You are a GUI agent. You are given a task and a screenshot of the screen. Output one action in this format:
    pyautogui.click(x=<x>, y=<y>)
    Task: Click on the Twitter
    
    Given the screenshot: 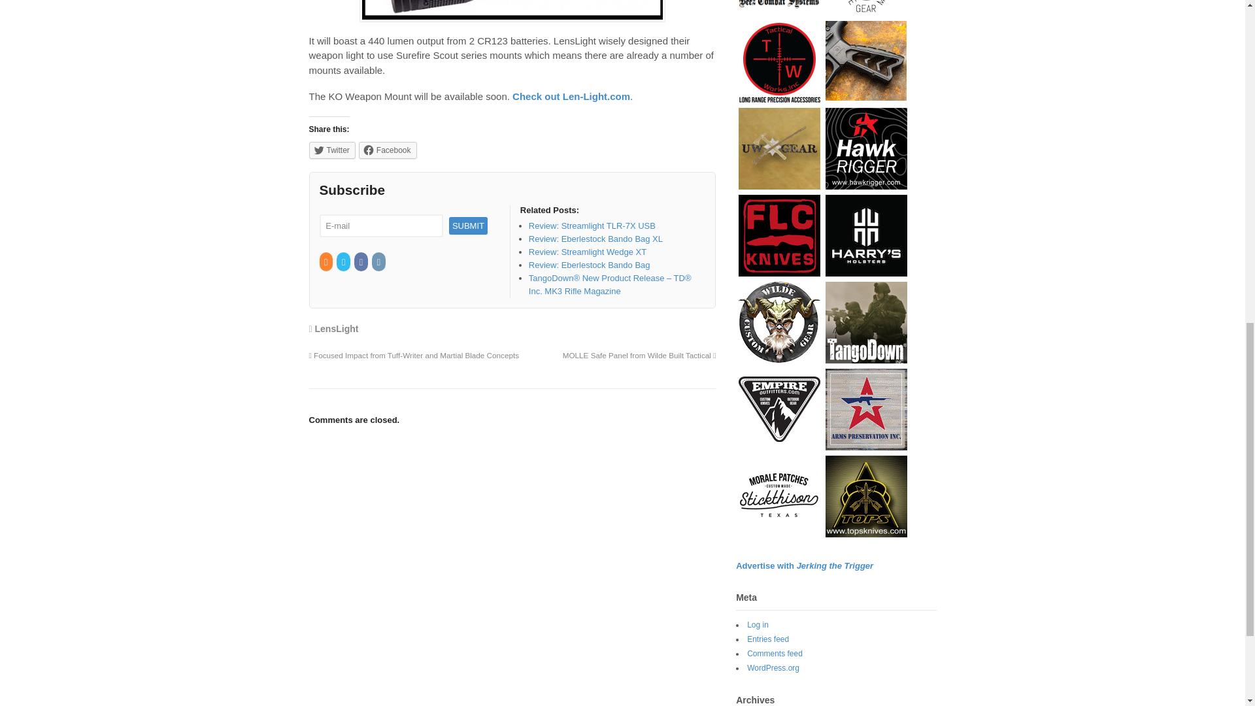 What is the action you would take?
    pyautogui.click(x=332, y=150)
    